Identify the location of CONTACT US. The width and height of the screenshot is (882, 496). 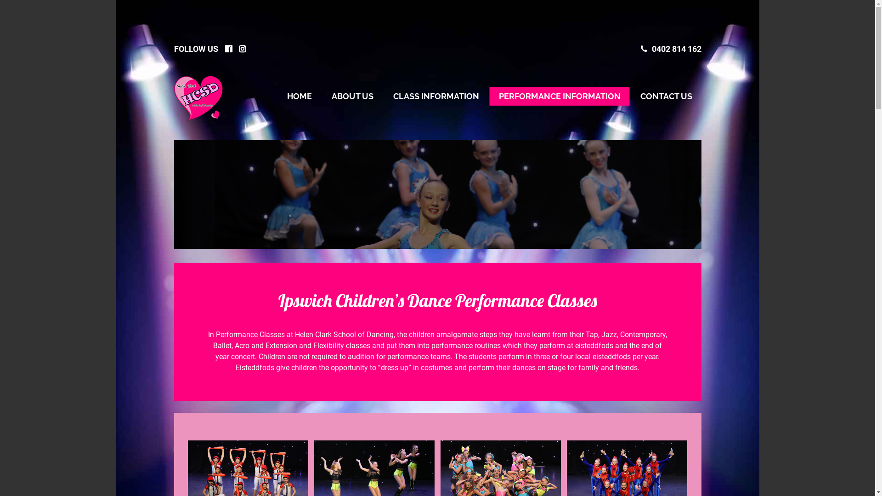
(666, 96).